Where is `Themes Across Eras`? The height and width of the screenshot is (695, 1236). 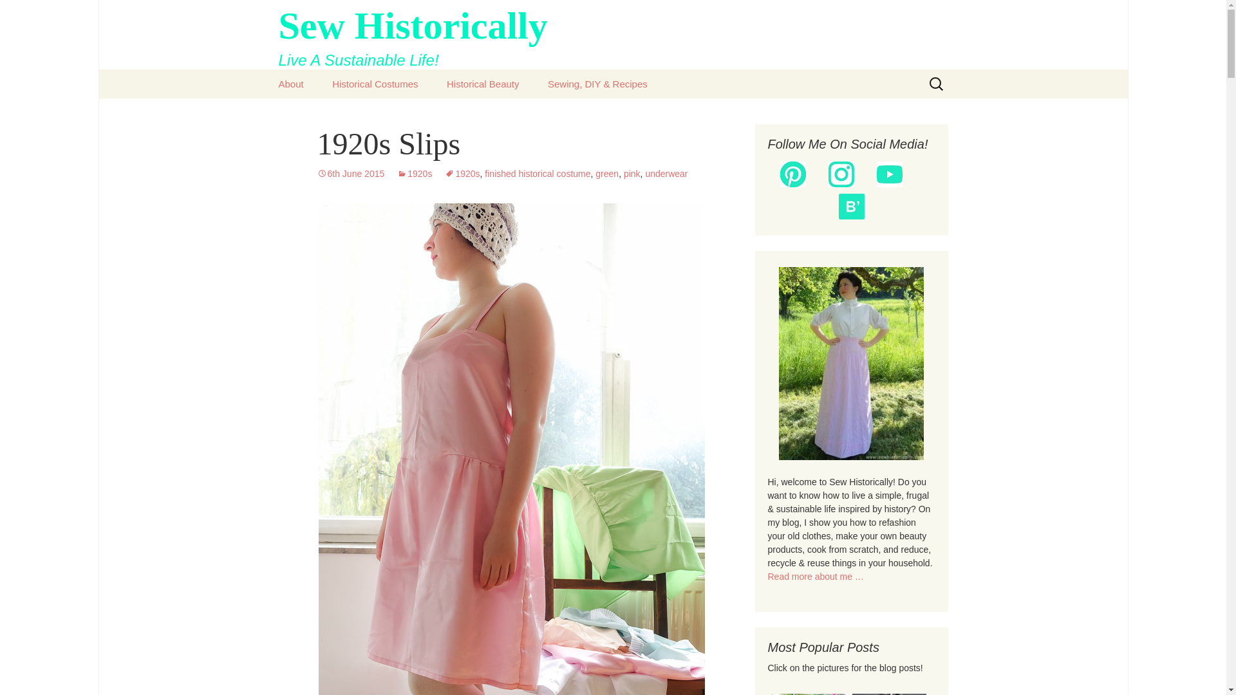 Themes Across Eras is located at coordinates (291, 84).